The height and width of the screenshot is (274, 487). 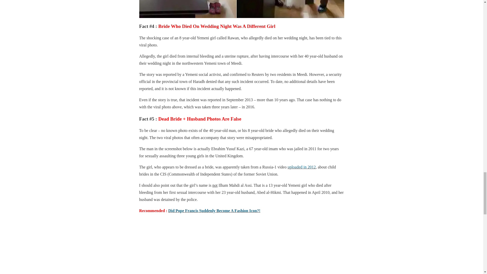 I want to click on uploaded in 2012, so click(x=302, y=167).